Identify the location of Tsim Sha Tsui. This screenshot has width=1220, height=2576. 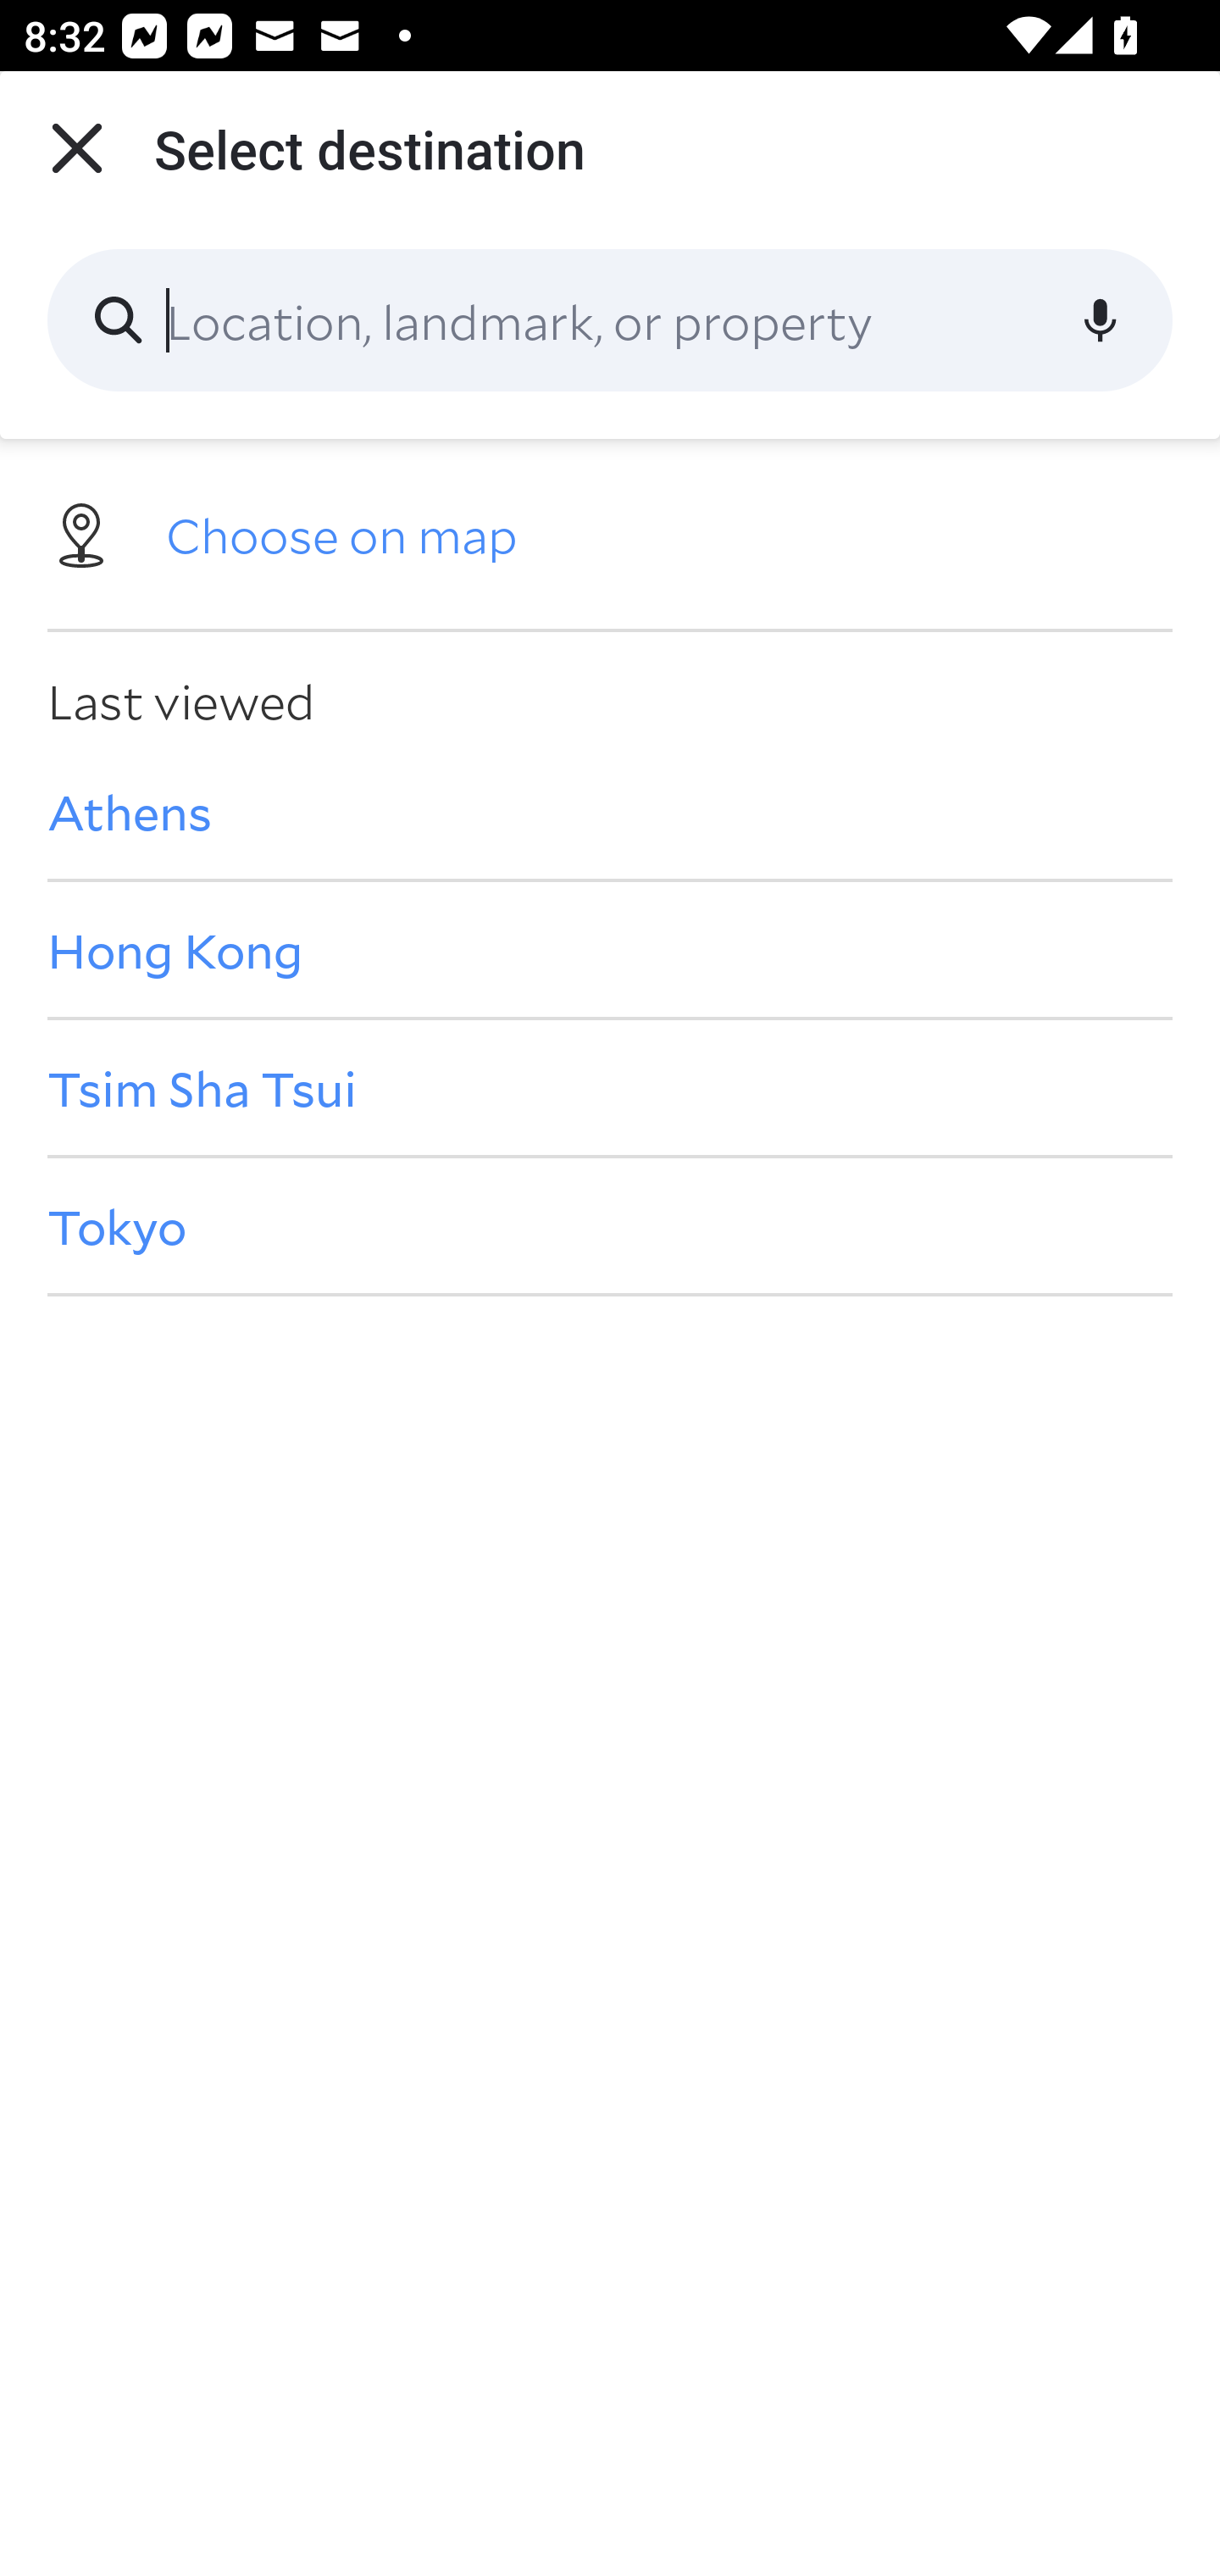
(610, 1086).